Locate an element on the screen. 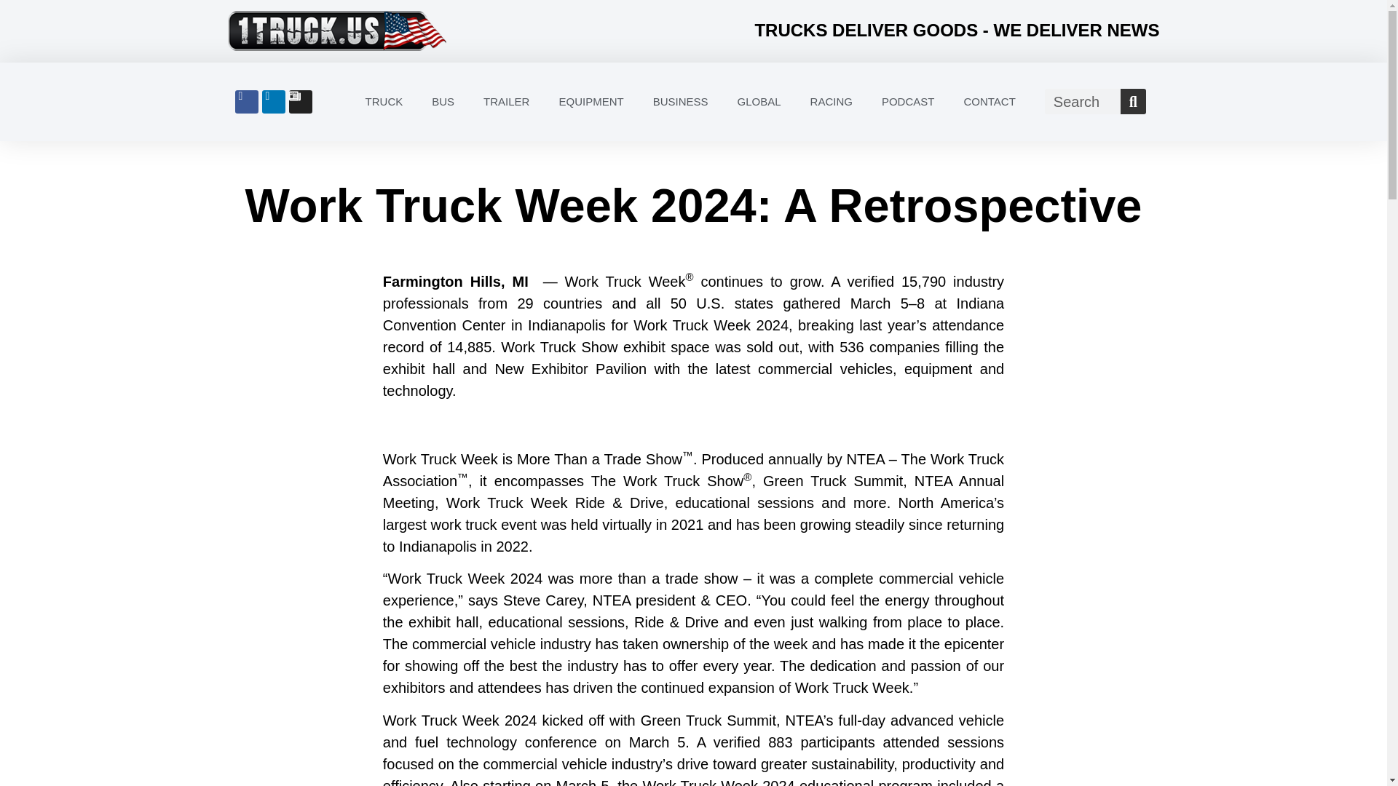 This screenshot has height=786, width=1398. TRUCK is located at coordinates (384, 102).